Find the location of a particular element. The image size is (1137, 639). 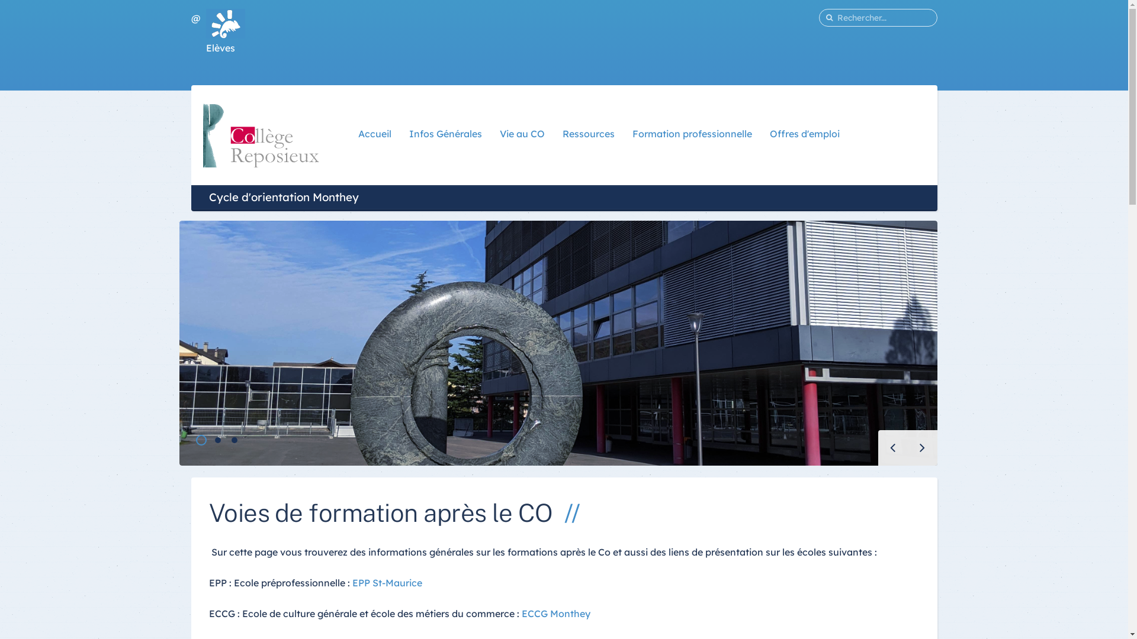

Offres d'emploi is located at coordinates (805, 134).